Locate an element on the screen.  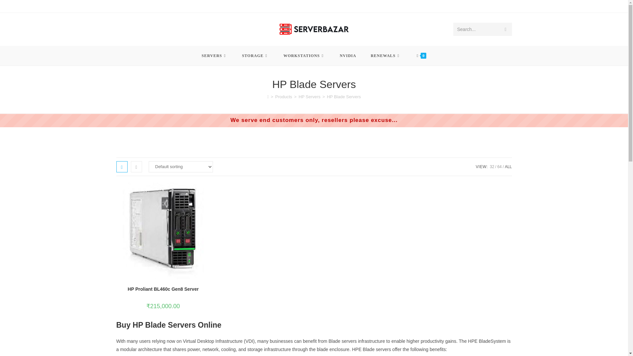
SERVERS is located at coordinates (214, 55).